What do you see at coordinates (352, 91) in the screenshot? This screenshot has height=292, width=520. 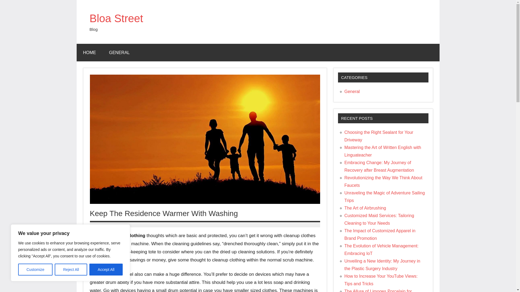 I see `General` at bounding box center [352, 91].